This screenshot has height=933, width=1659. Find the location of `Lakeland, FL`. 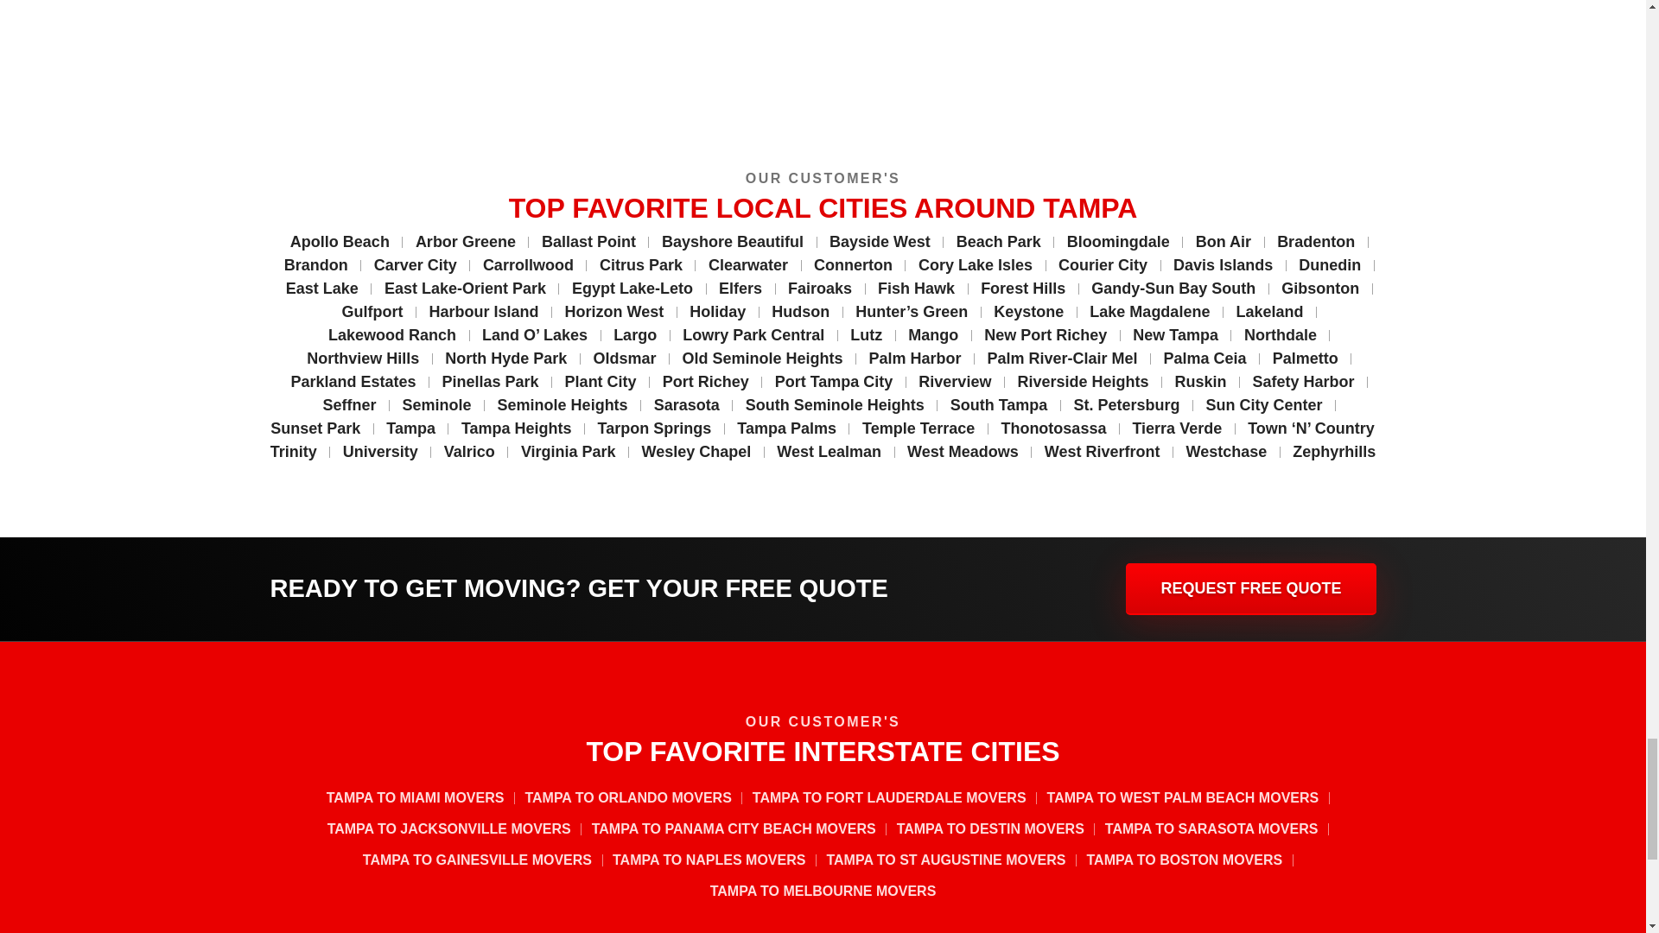

Lakeland, FL is located at coordinates (635, 21).